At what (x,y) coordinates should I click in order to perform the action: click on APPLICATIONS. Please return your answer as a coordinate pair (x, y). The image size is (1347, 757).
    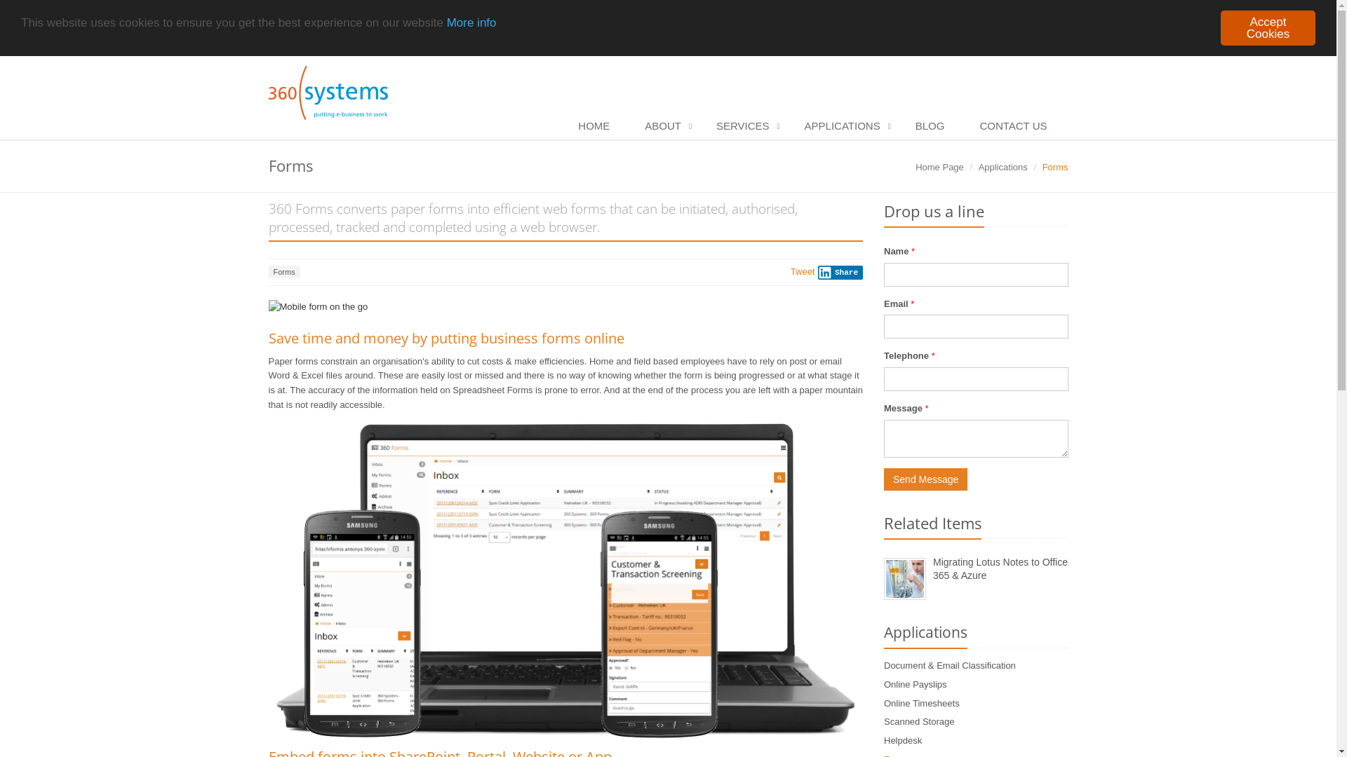
    Looking at the image, I should click on (846, 127).